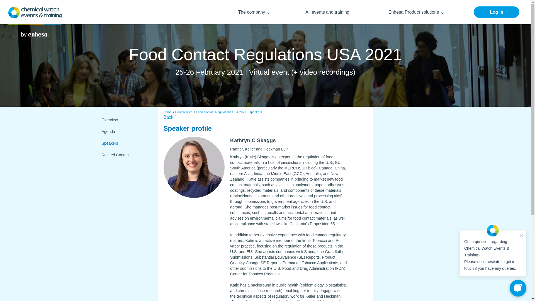 Image resolution: width=535 pixels, height=301 pixels. Describe the element at coordinates (405, 154) in the screenshot. I see `3rd party ad content` at that location.